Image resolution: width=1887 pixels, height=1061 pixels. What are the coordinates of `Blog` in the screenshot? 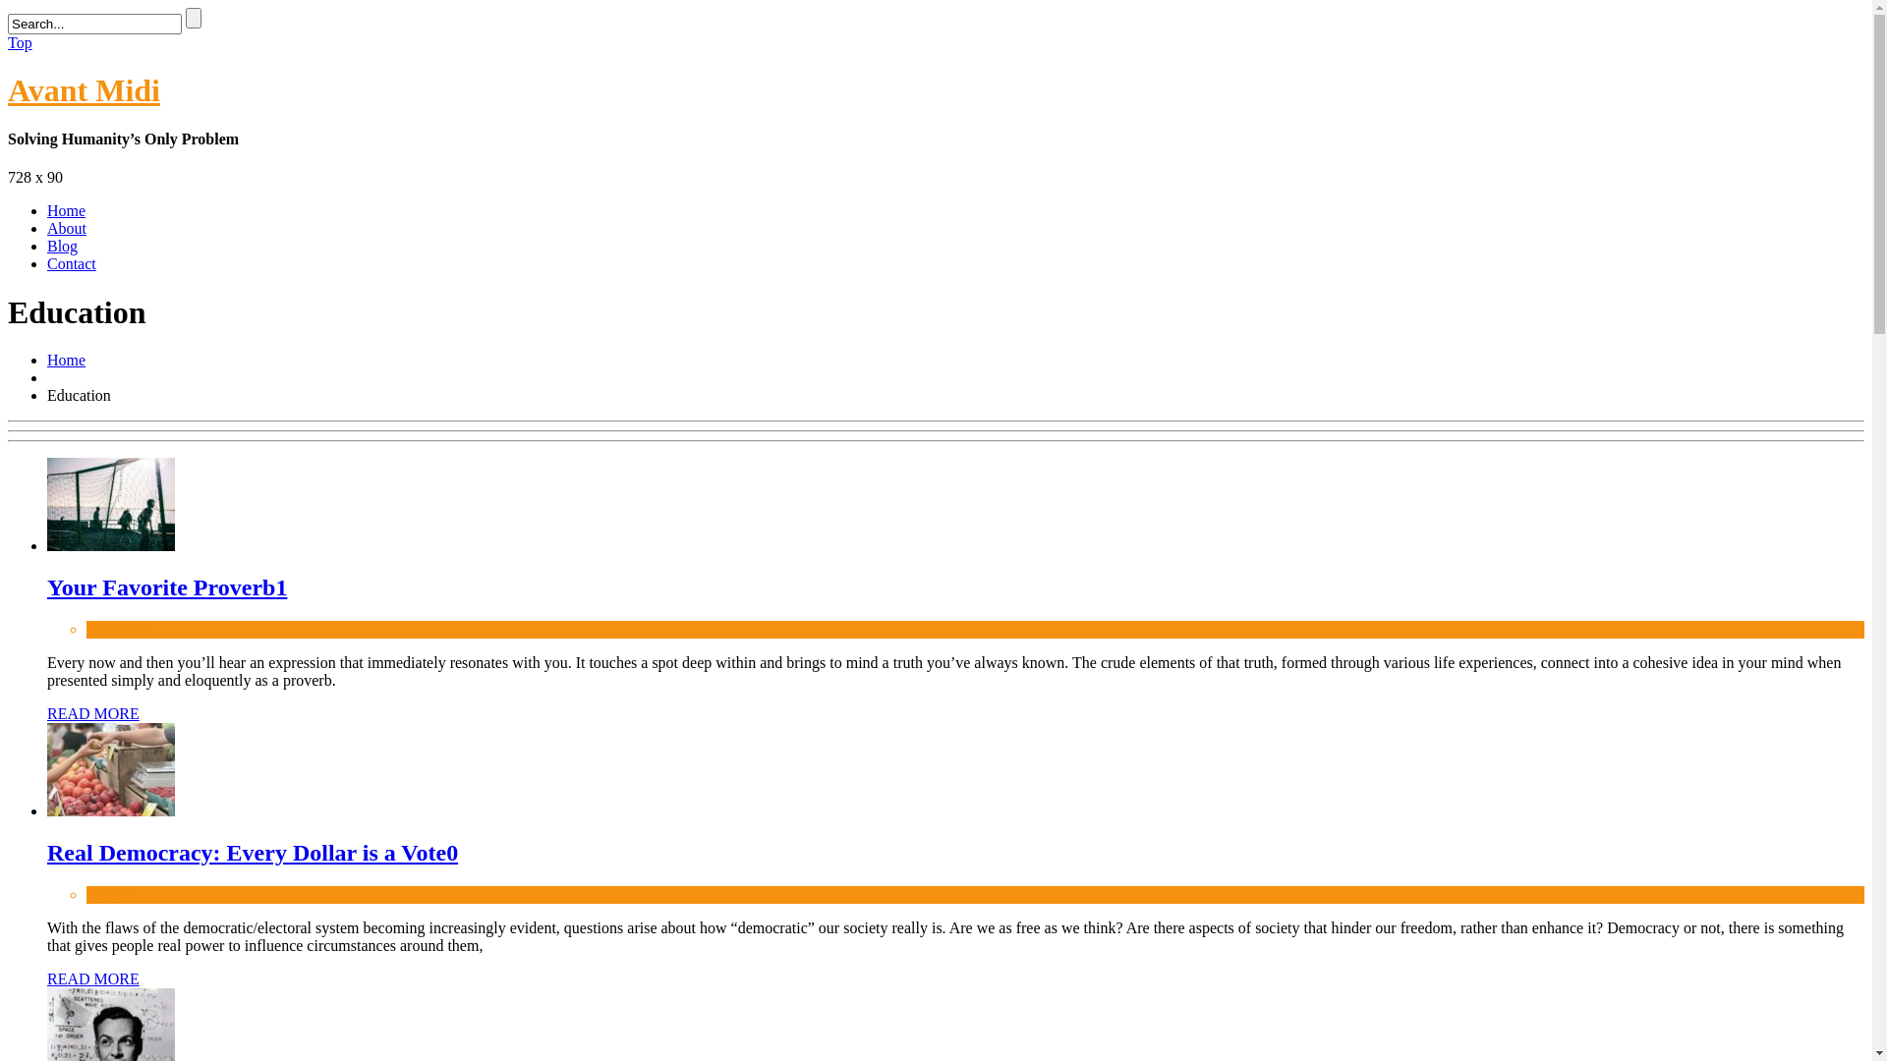 It's located at (63, 246).